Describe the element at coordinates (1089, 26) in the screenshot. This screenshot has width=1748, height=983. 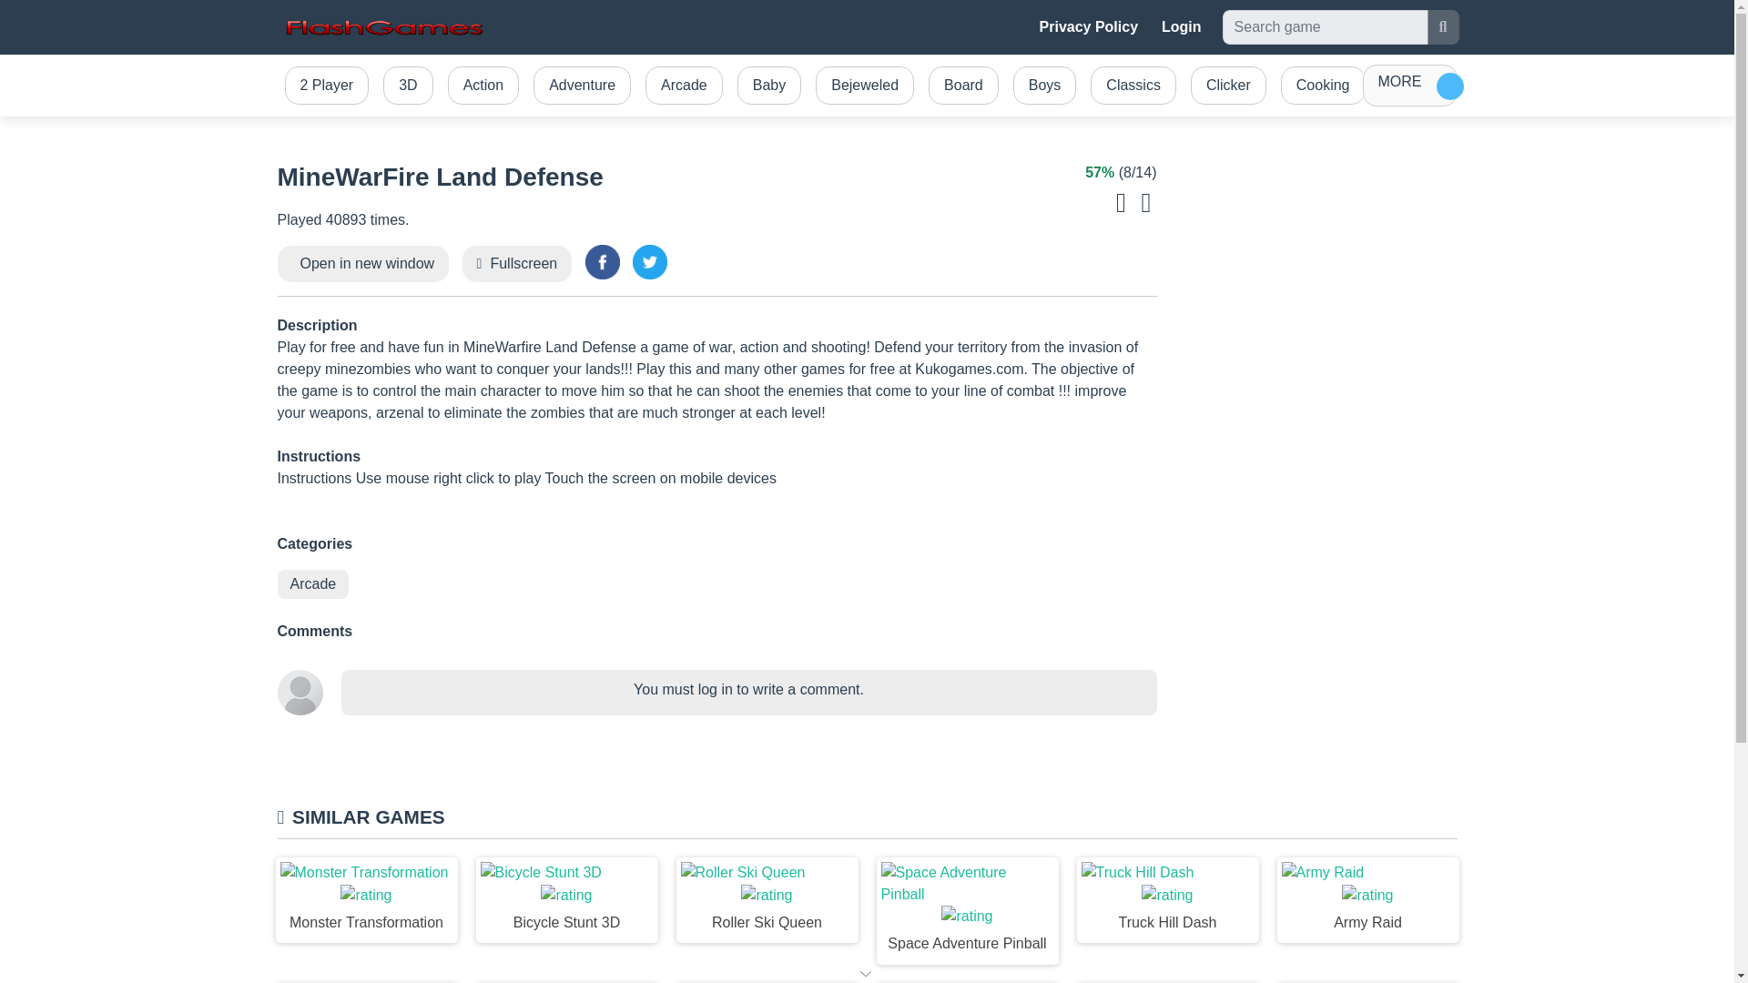
I see `Privacy Policy` at that location.